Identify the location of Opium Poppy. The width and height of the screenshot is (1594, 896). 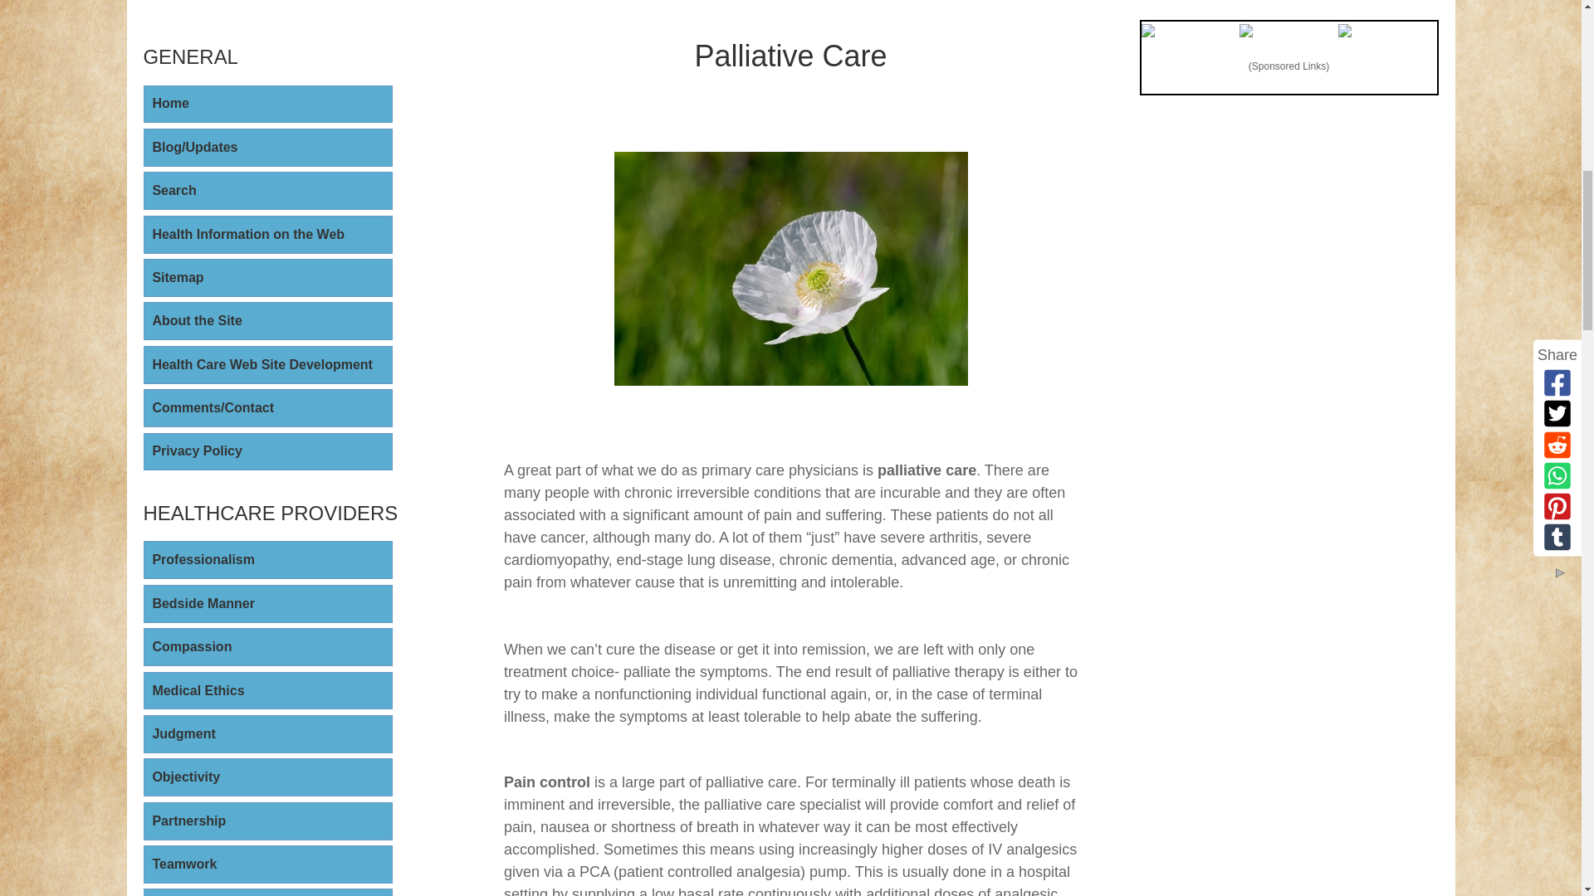
(790, 269).